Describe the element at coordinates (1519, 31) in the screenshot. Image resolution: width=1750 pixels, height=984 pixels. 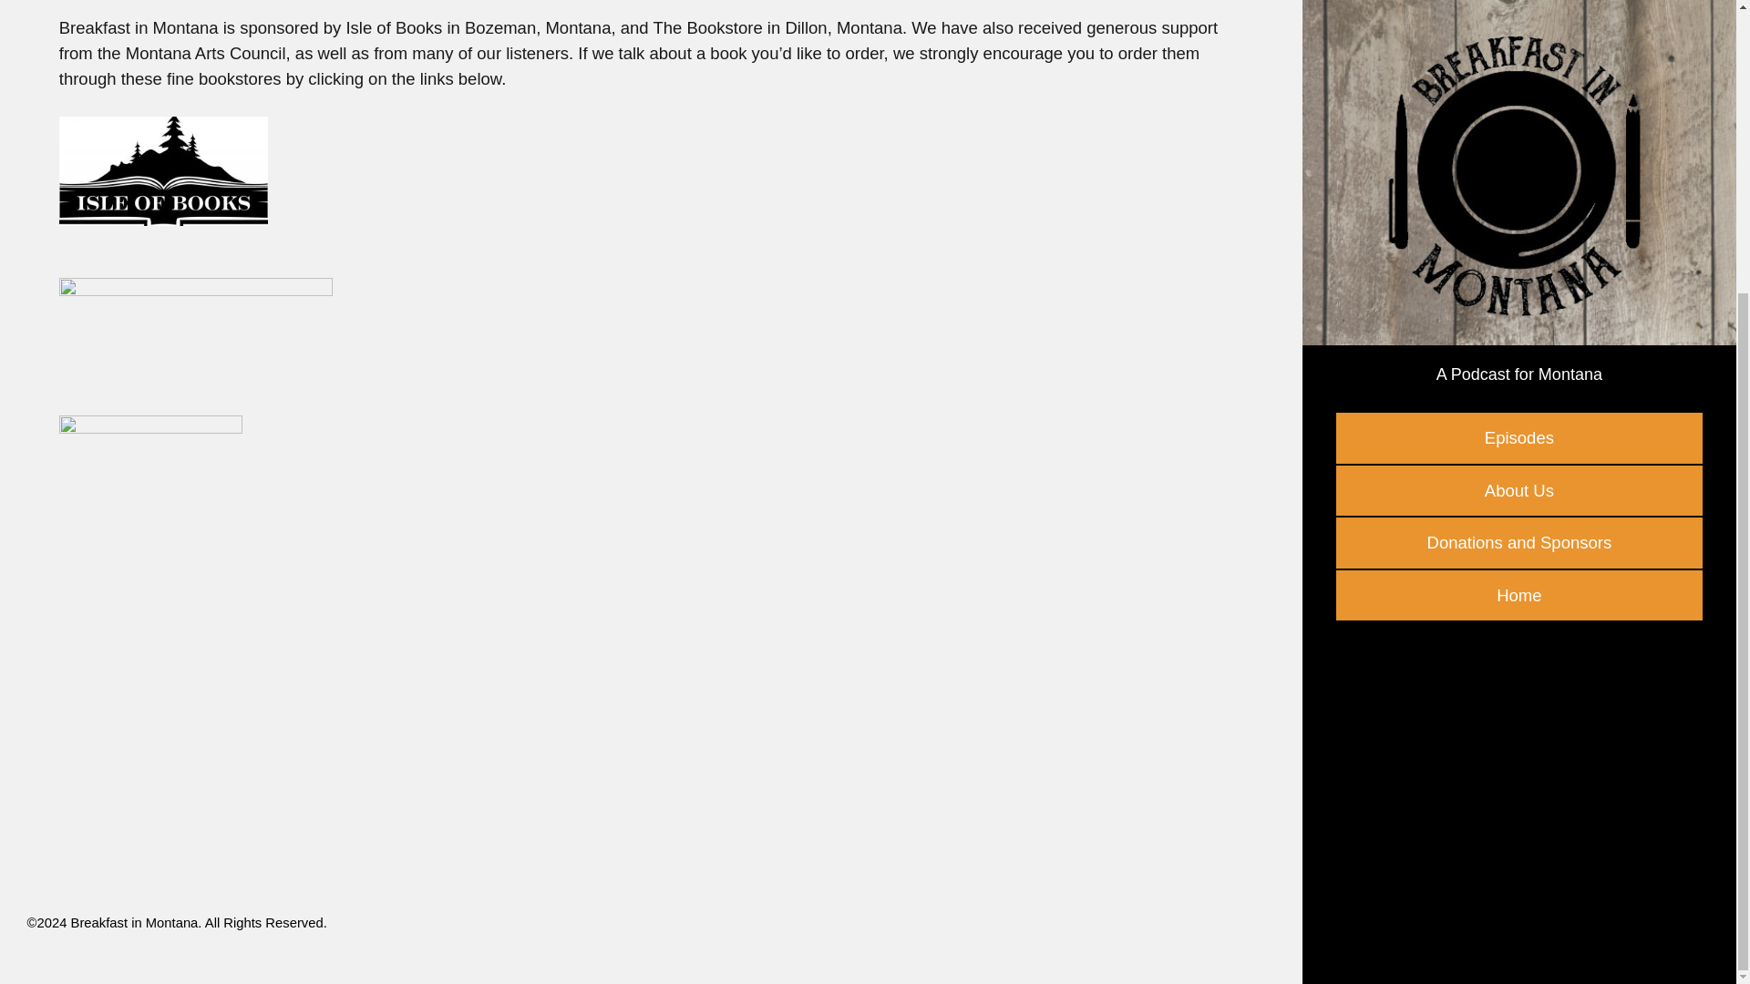
I see `Episodes` at that location.